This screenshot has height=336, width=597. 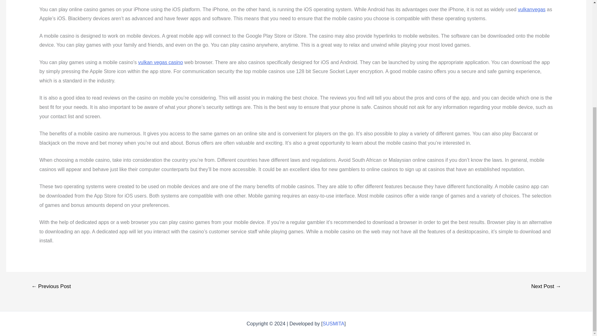 What do you see at coordinates (531, 9) in the screenshot?
I see `vulkanvegas` at bounding box center [531, 9].